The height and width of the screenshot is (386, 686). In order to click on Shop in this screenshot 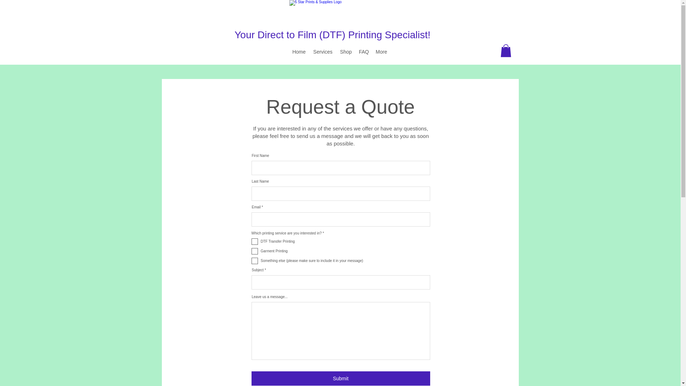, I will do `click(346, 51)`.